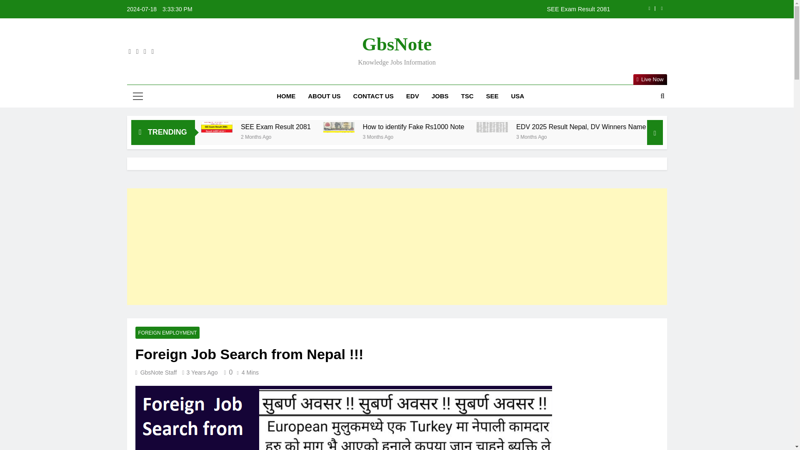 This screenshot has width=800, height=450. I want to click on SEE 2081 Exam Result !!!, so click(238, 127).